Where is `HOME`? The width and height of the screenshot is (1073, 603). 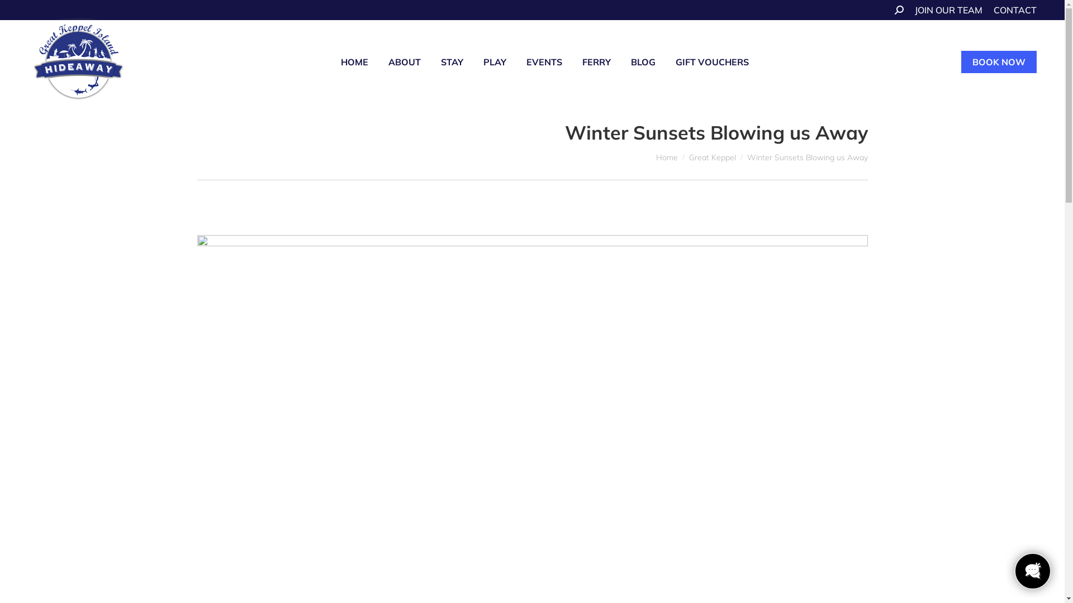 HOME is located at coordinates (354, 62).